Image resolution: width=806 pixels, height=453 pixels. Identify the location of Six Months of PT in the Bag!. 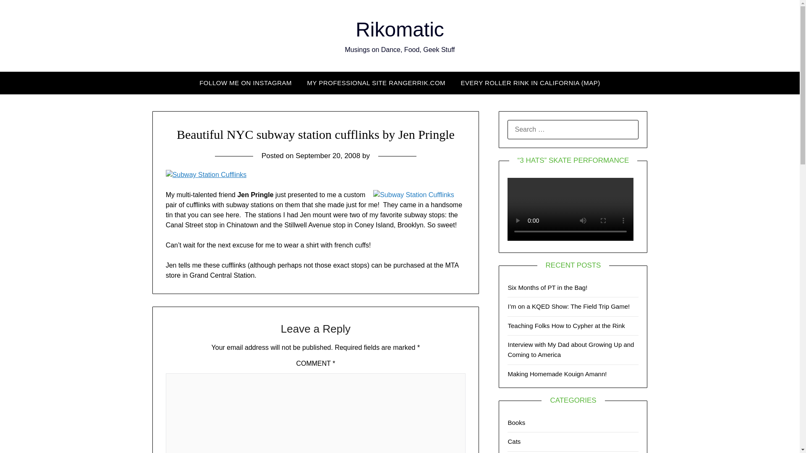
(547, 288).